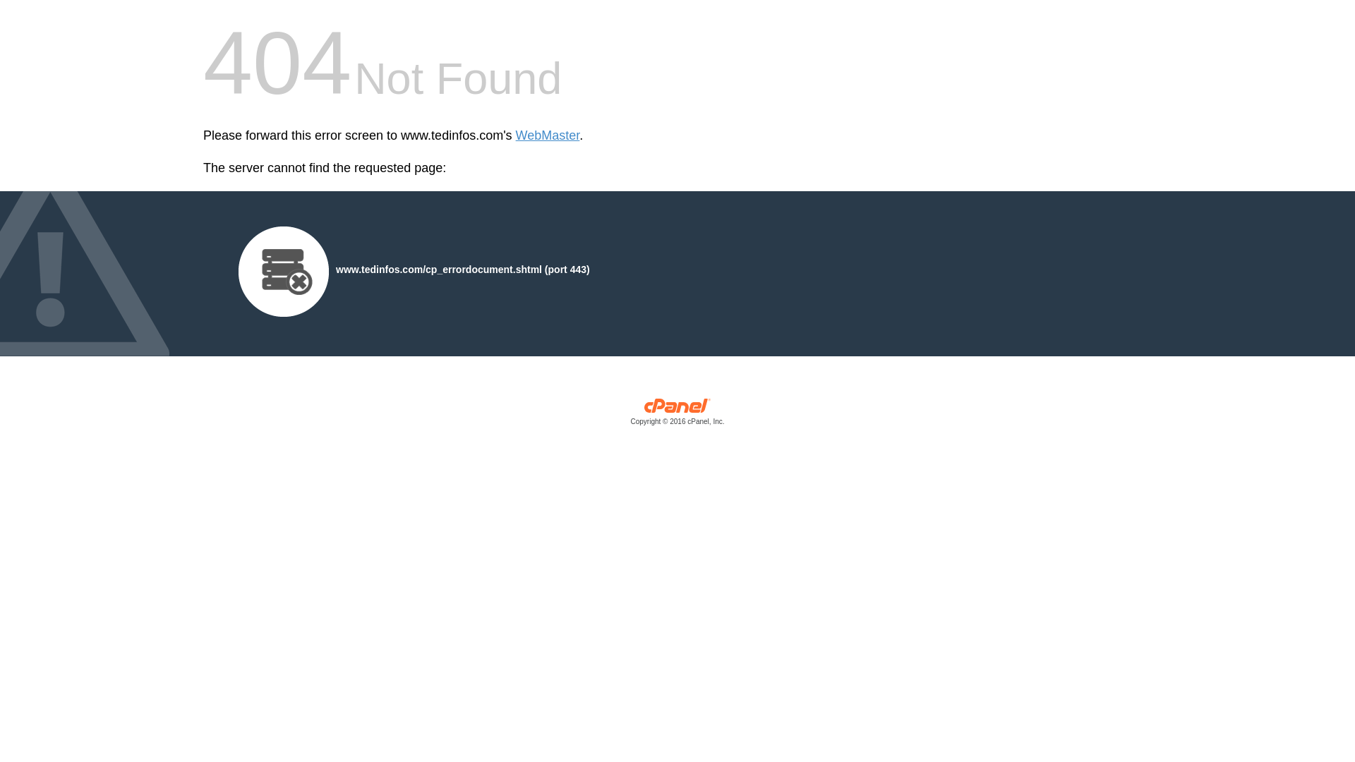 The width and height of the screenshot is (1355, 762). I want to click on WebMaster, so click(548, 135).